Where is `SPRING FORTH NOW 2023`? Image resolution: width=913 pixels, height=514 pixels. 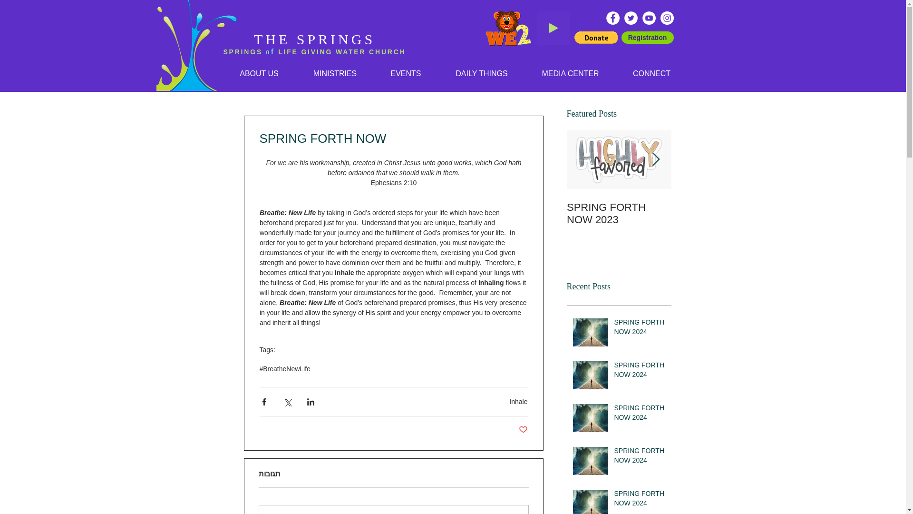 SPRING FORTH NOW 2023 is located at coordinates (619, 214).